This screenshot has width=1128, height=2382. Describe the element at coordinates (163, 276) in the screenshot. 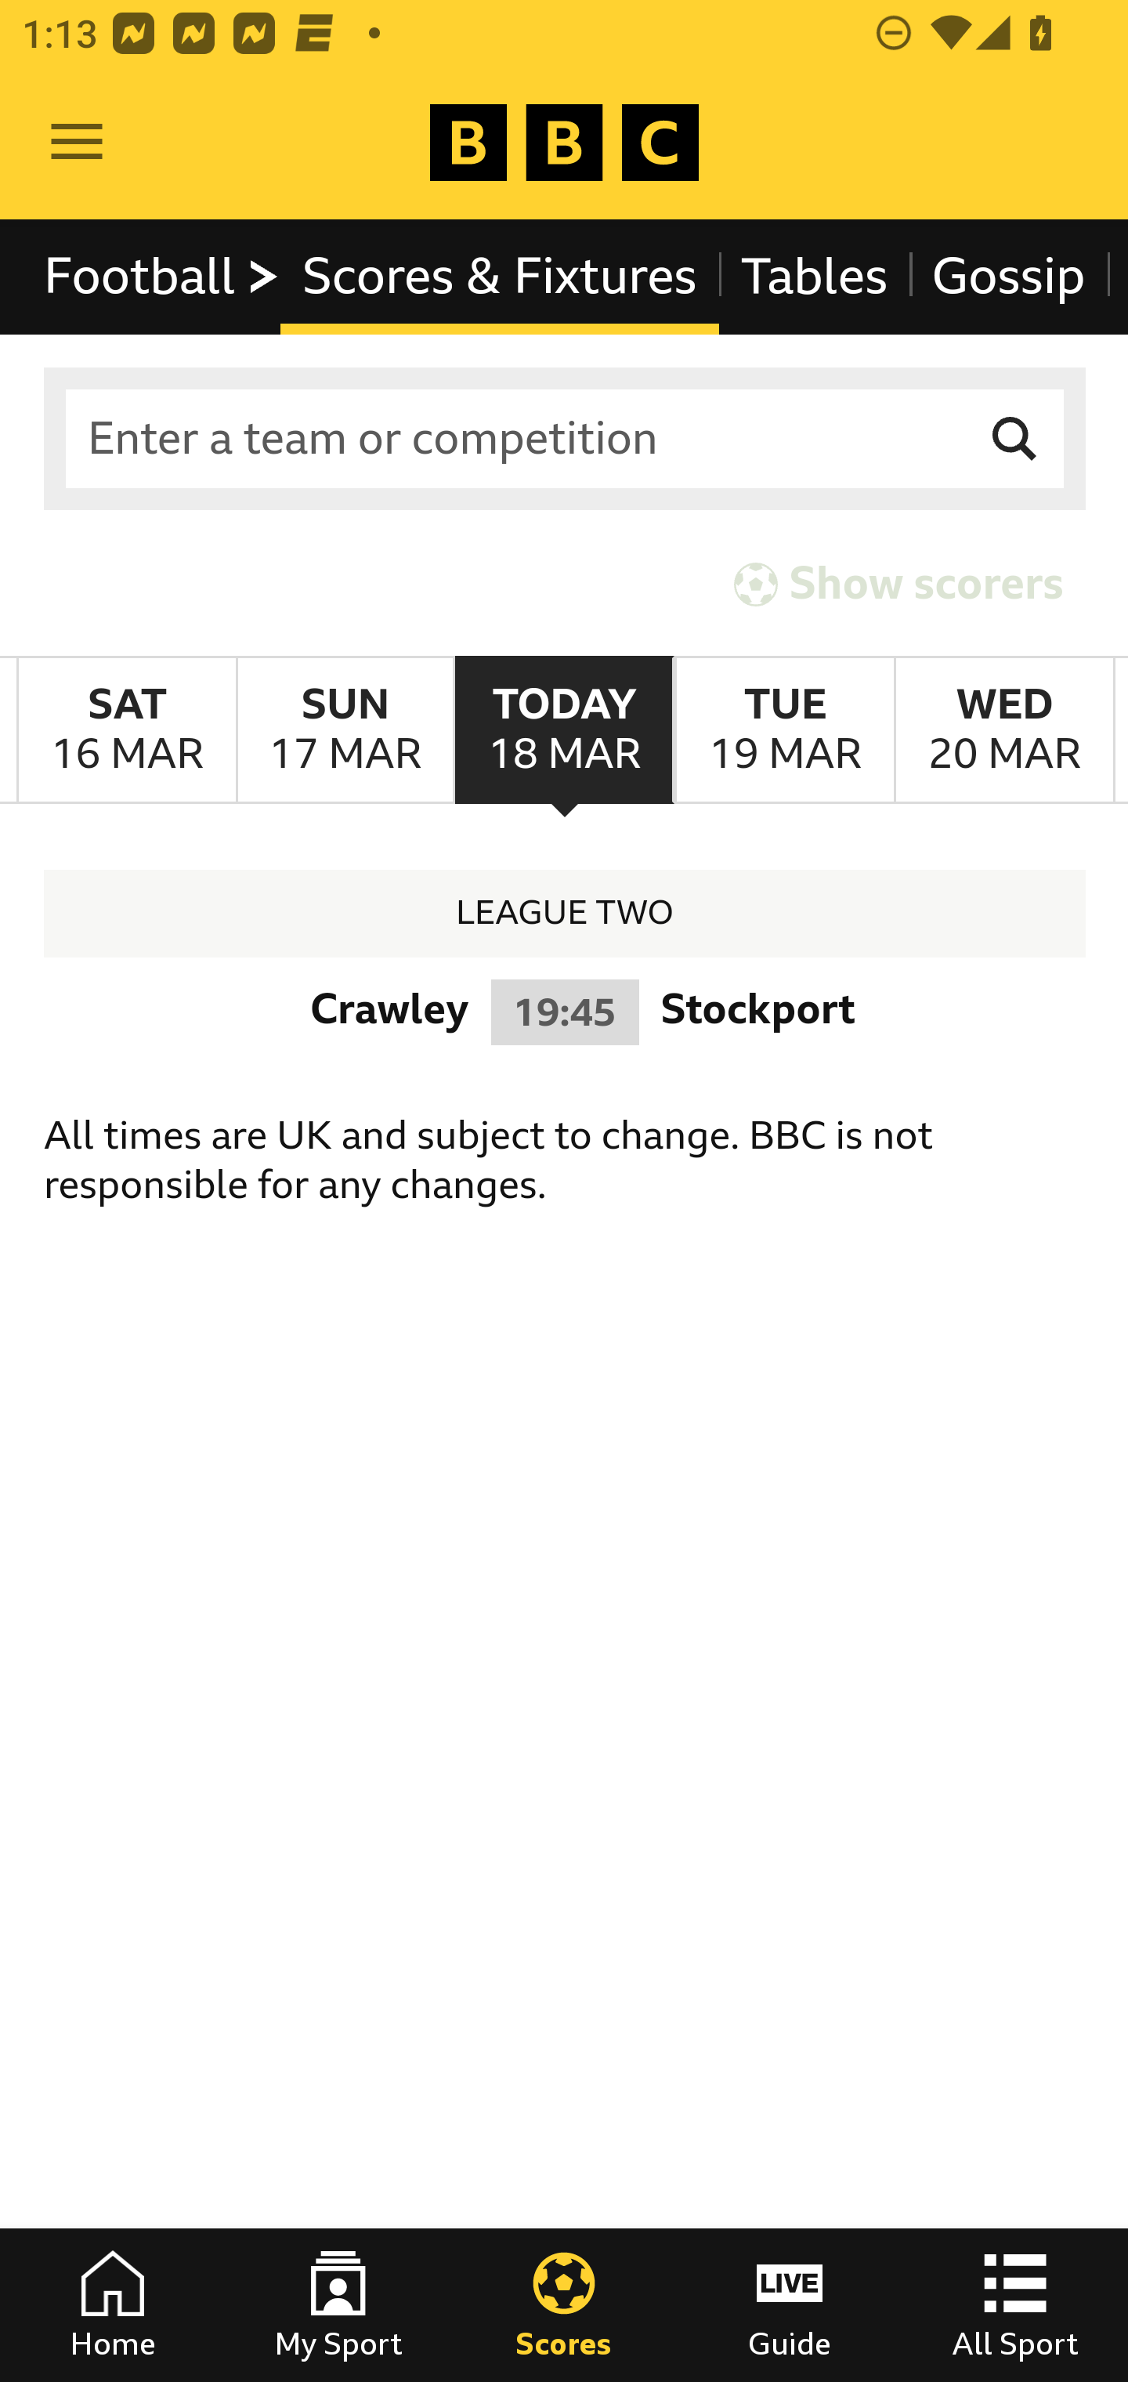

I see `Football ` at that location.